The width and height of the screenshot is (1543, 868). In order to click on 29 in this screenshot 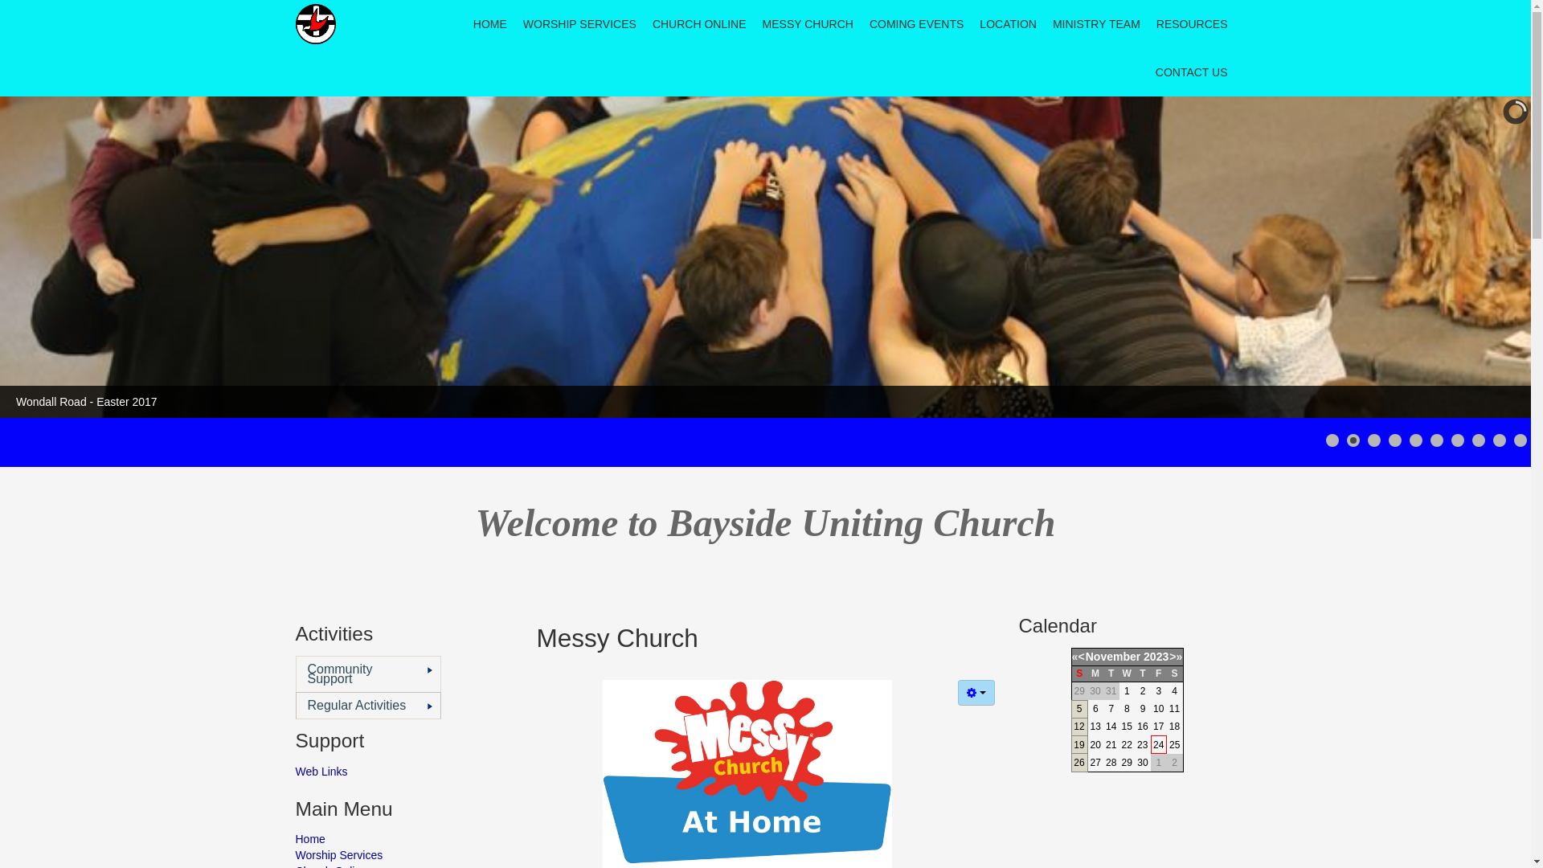, I will do `click(1127, 763)`.